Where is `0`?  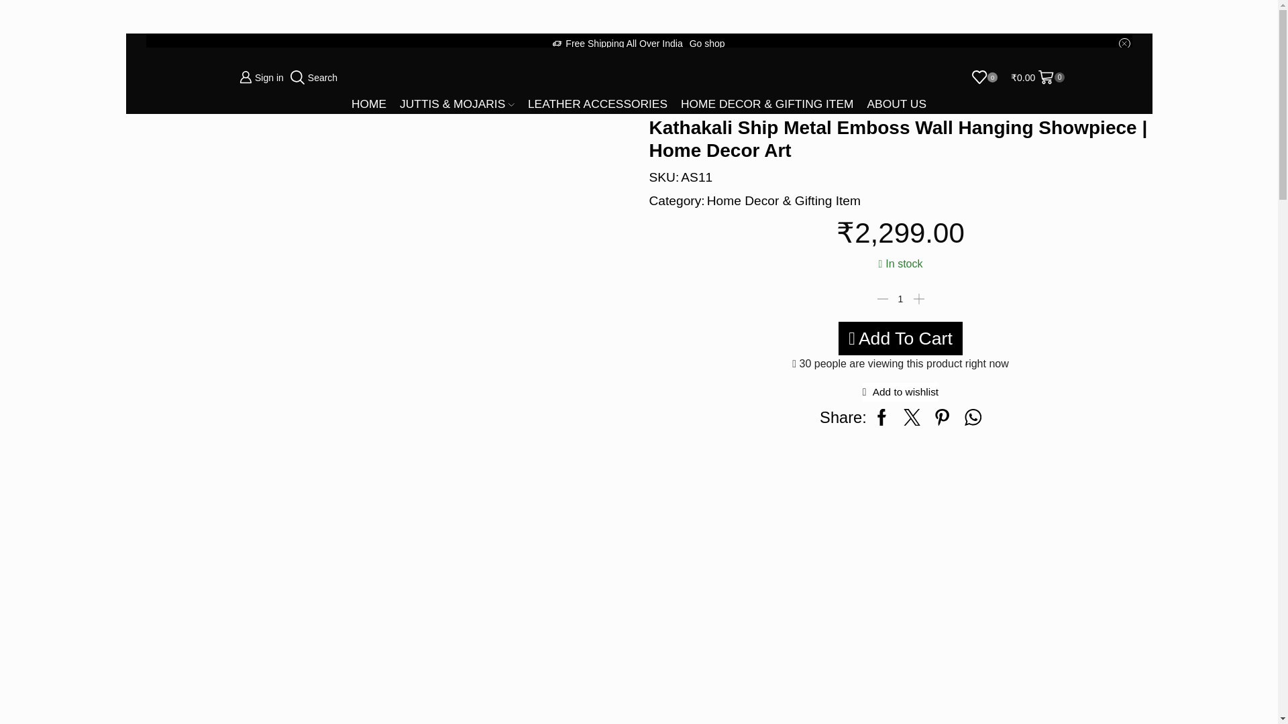
0 is located at coordinates (985, 76).